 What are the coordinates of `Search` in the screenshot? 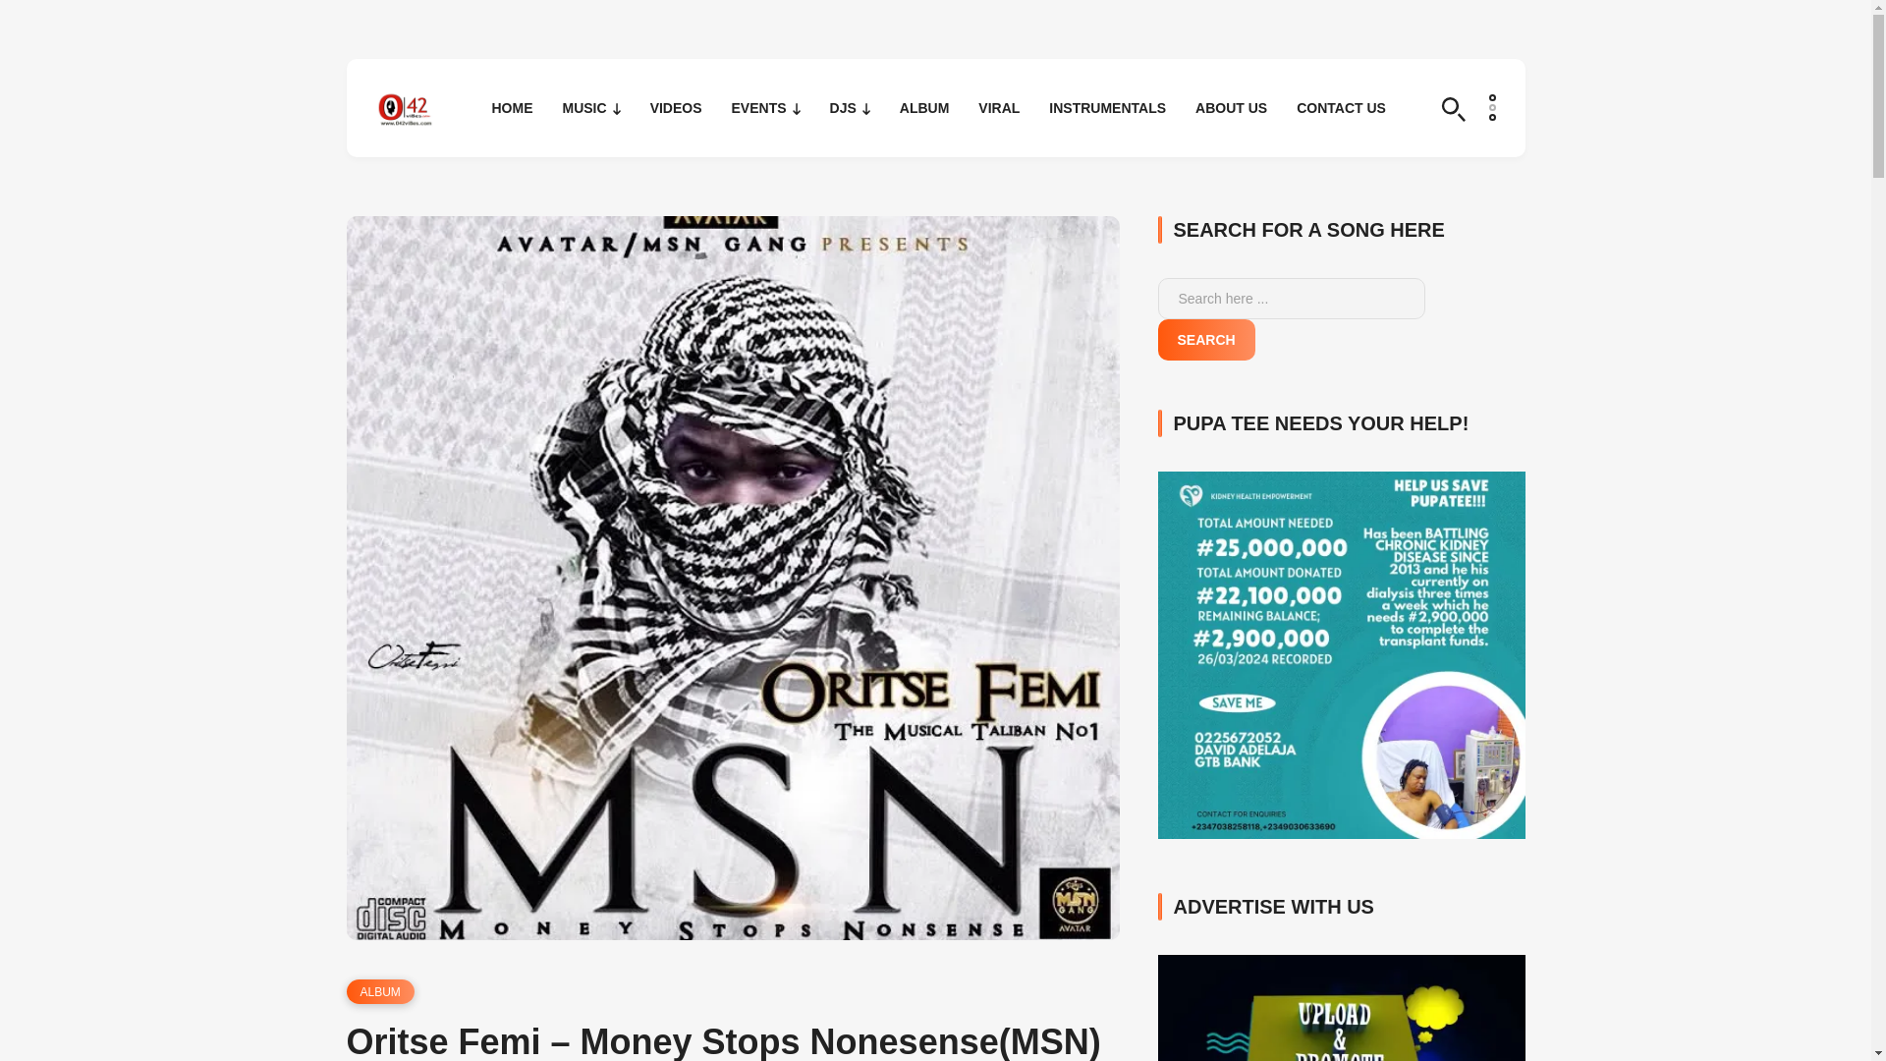 It's located at (23, 10).